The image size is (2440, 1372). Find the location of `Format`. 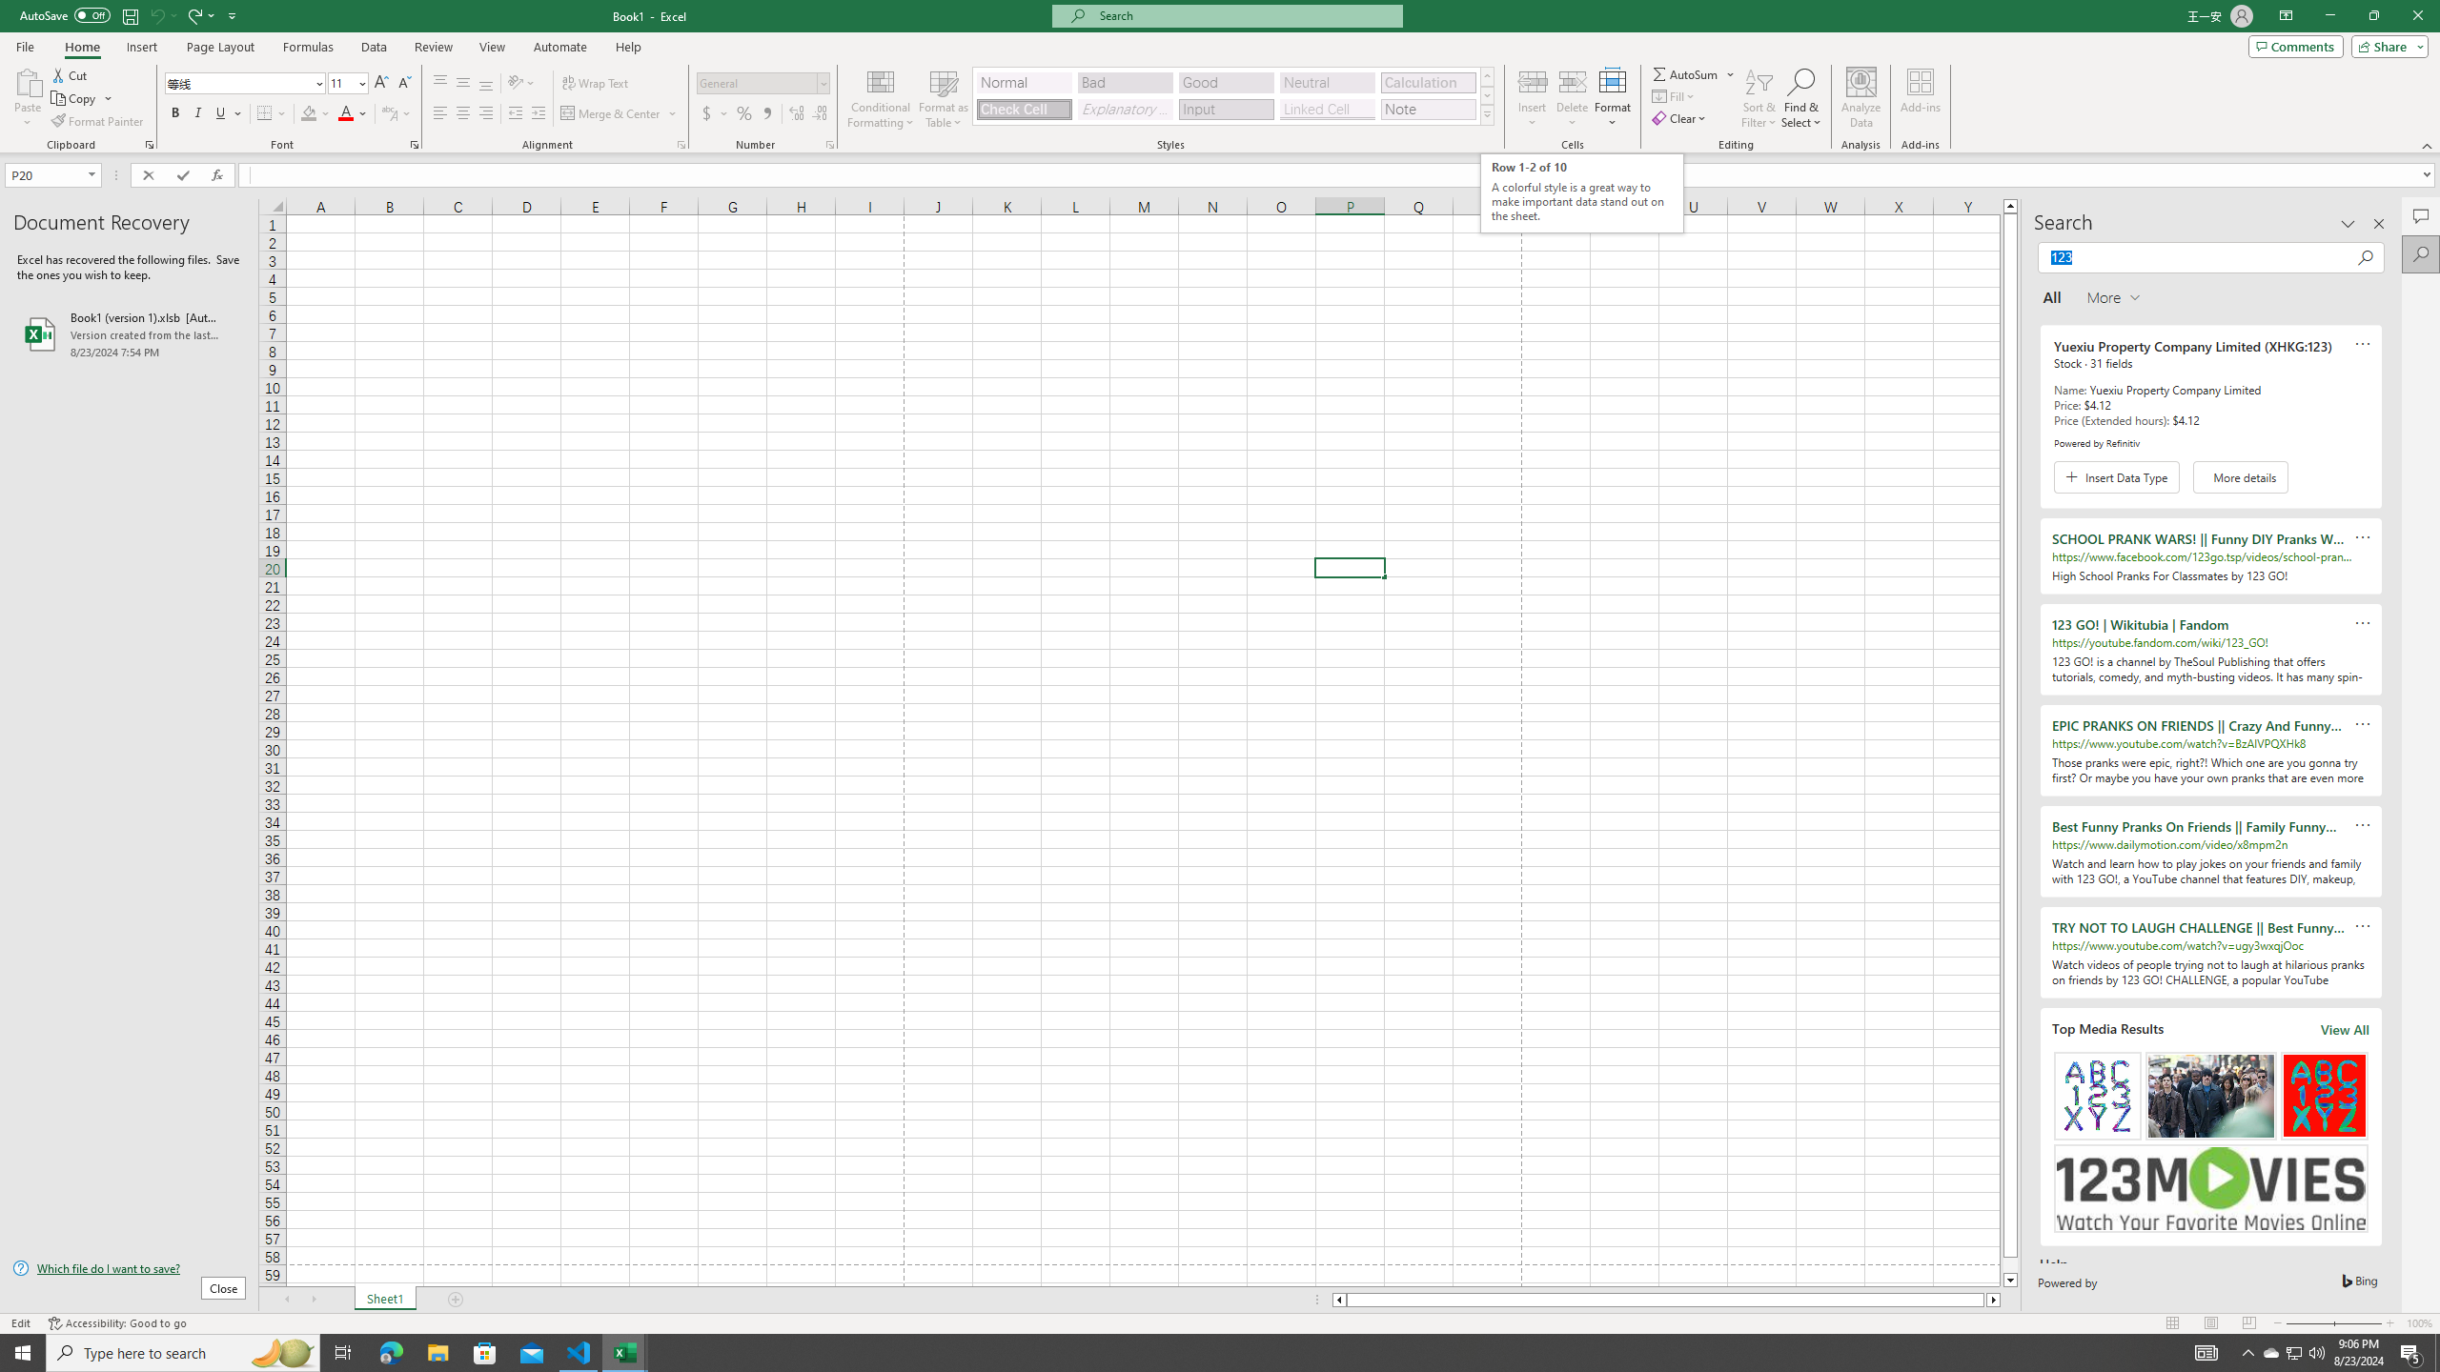

Format is located at coordinates (1614, 98).